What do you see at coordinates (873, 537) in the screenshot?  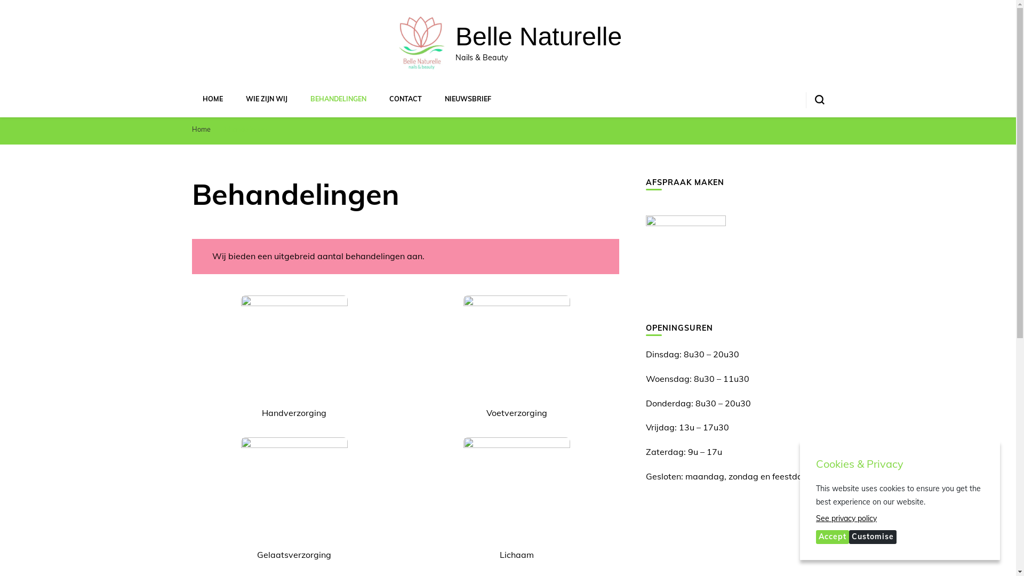 I see `Customise` at bounding box center [873, 537].